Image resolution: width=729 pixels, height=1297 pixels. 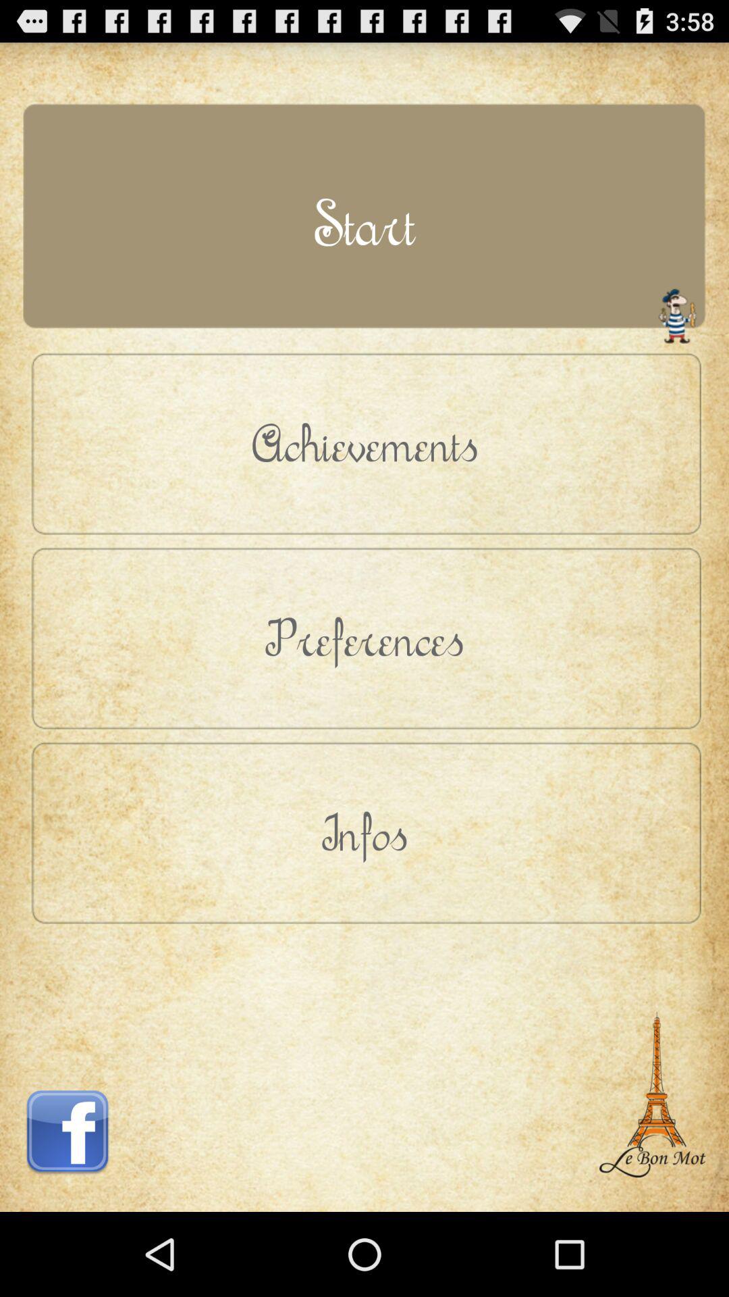 I want to click on turn on item at the bottom right corner, so click(x=652, y=1065).